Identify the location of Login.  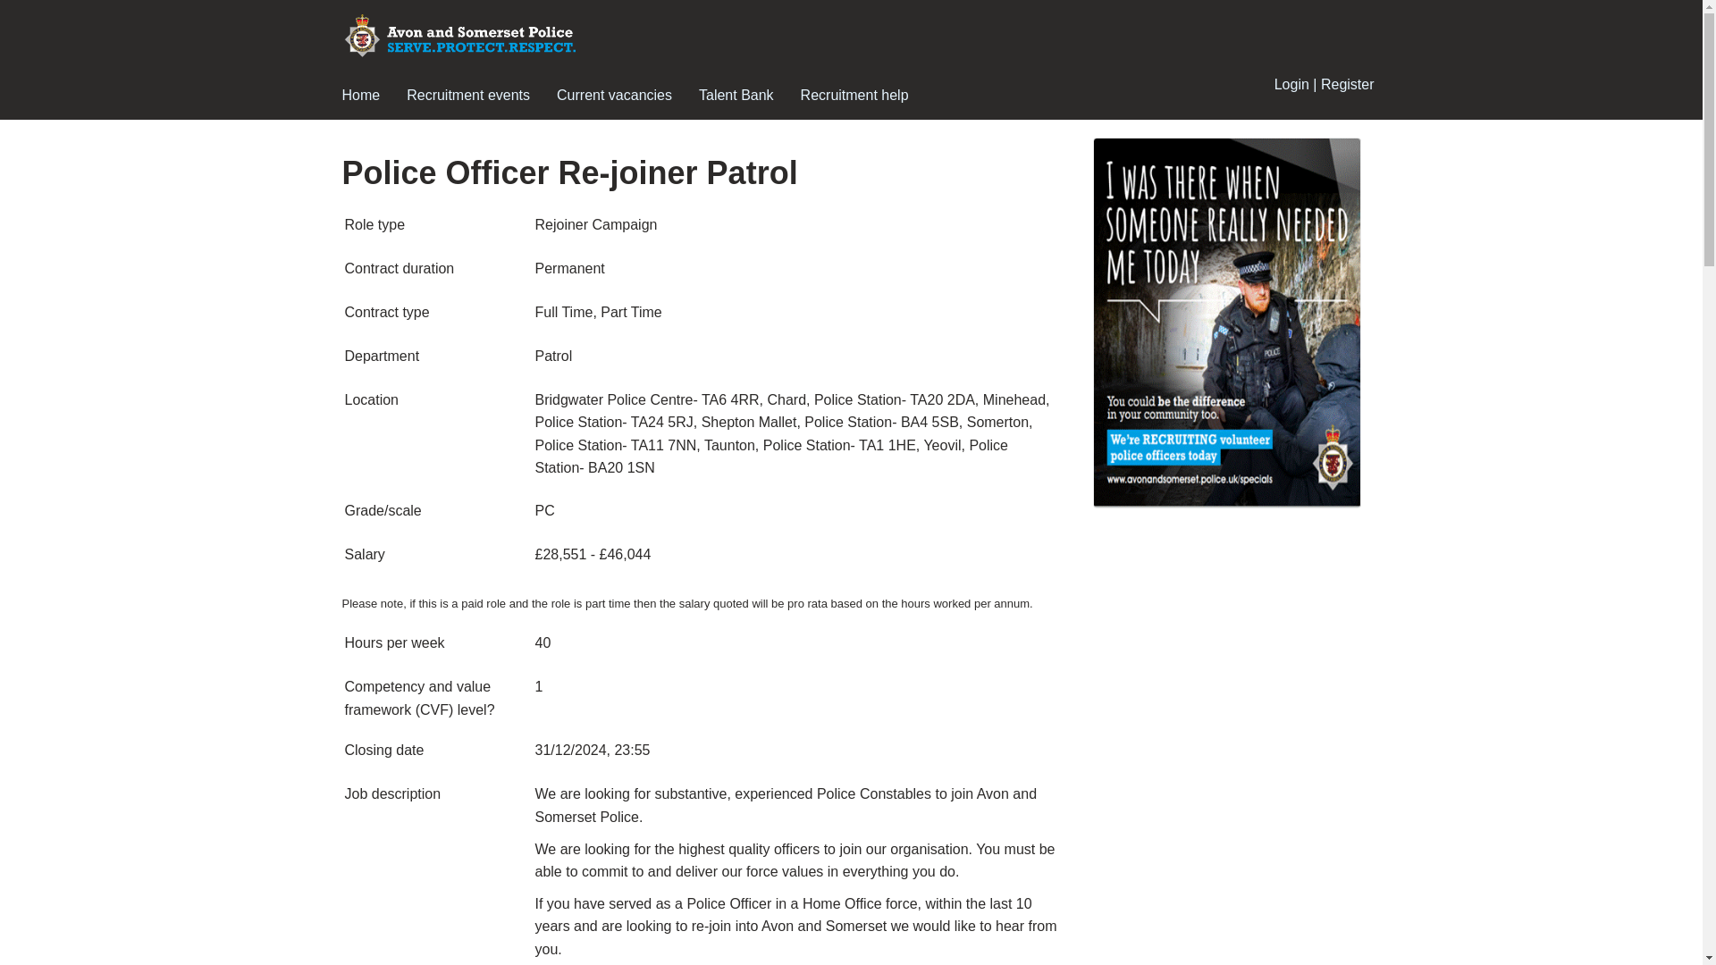
(1291, 85).